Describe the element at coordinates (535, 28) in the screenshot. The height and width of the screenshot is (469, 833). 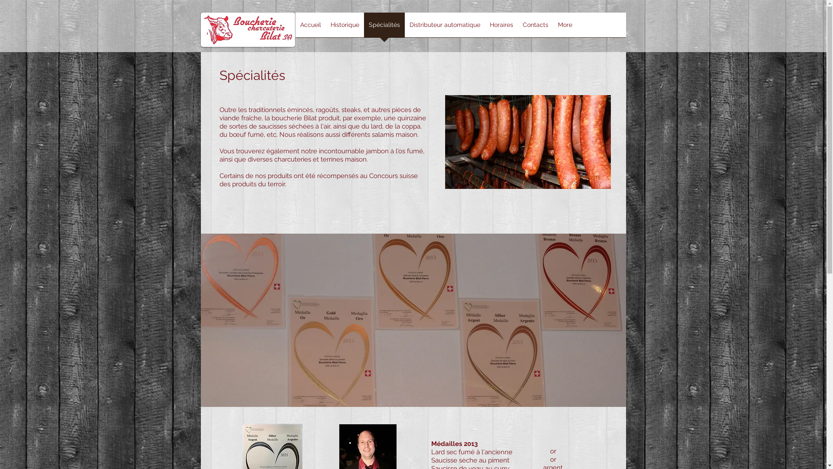
I see `Contacts` at that location.